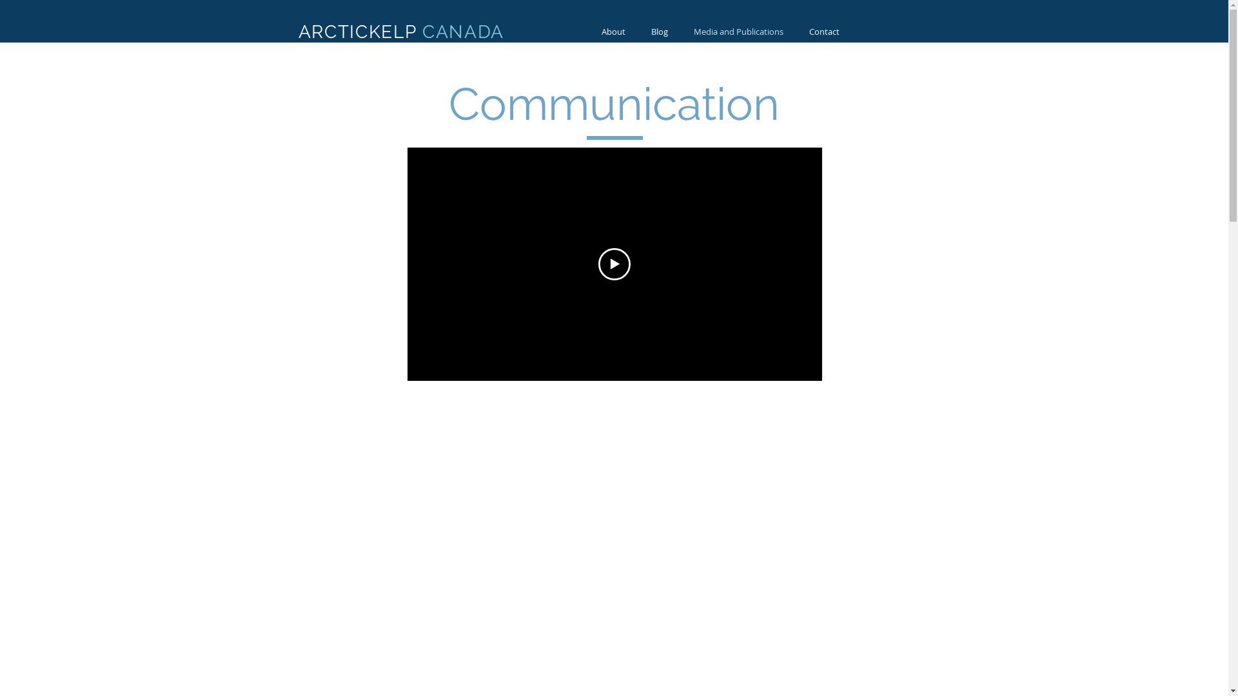 The height and width of the screenshot is (696, 1238). What do you see at coordinates (739, 32) in the screenshot?
I see `Media and Publications` at bounding box center [739, 32].